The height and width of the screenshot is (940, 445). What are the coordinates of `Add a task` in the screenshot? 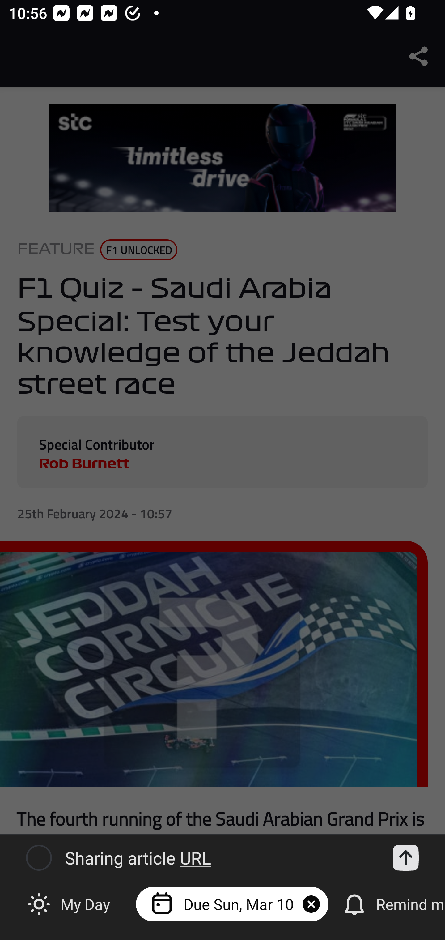 It's located at (405, 858).